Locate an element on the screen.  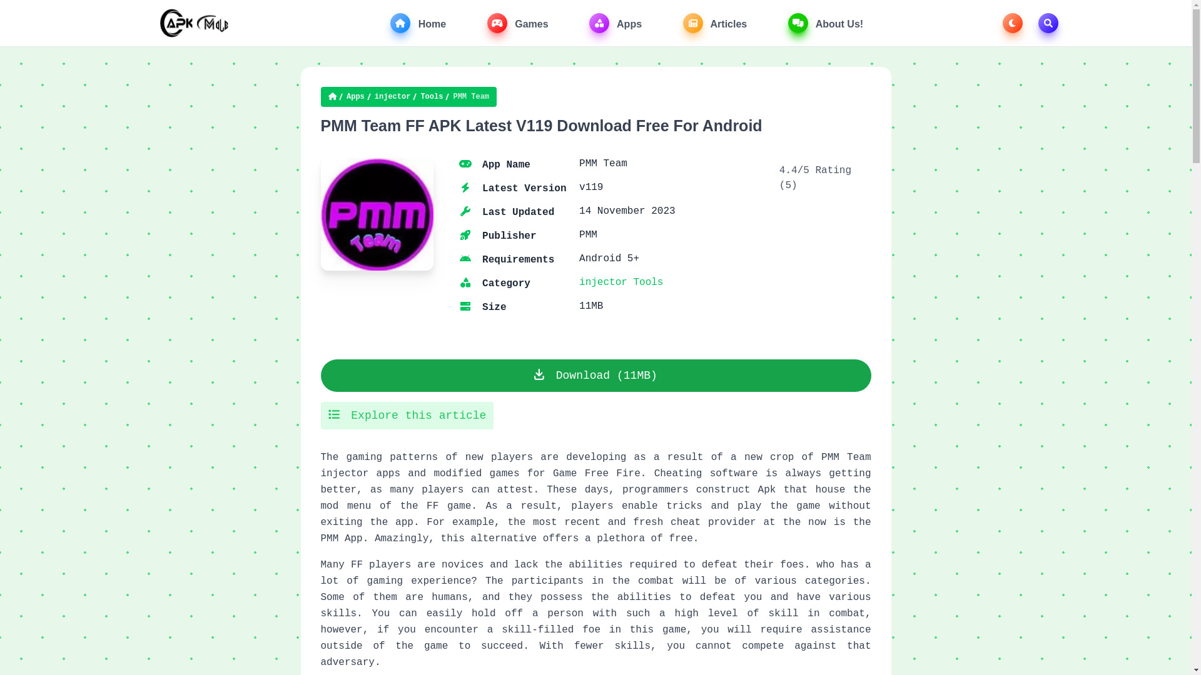
Toggle Dark Mode is located at coordinates (1013, 23).